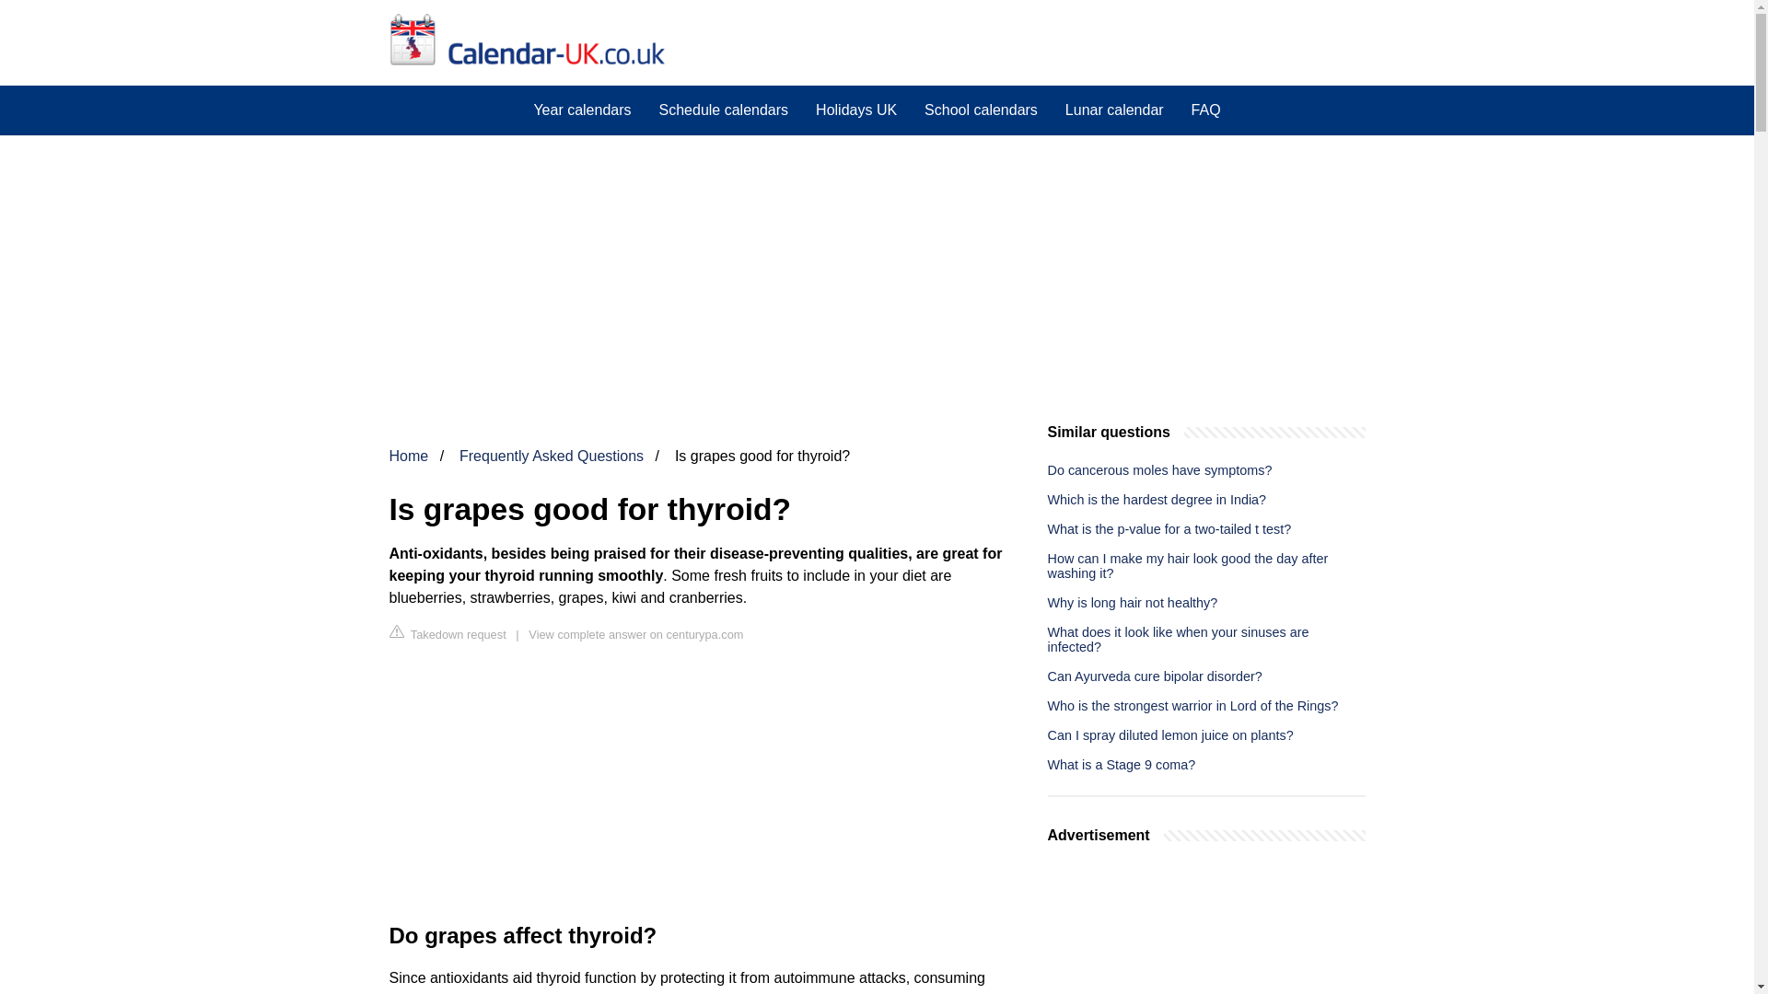 This screenshot has height=994, width=1768. What do you see at coordinates (1114, 110) in the screenshot?
I see `Lunar calendar` at bounding box center [1114, 110].